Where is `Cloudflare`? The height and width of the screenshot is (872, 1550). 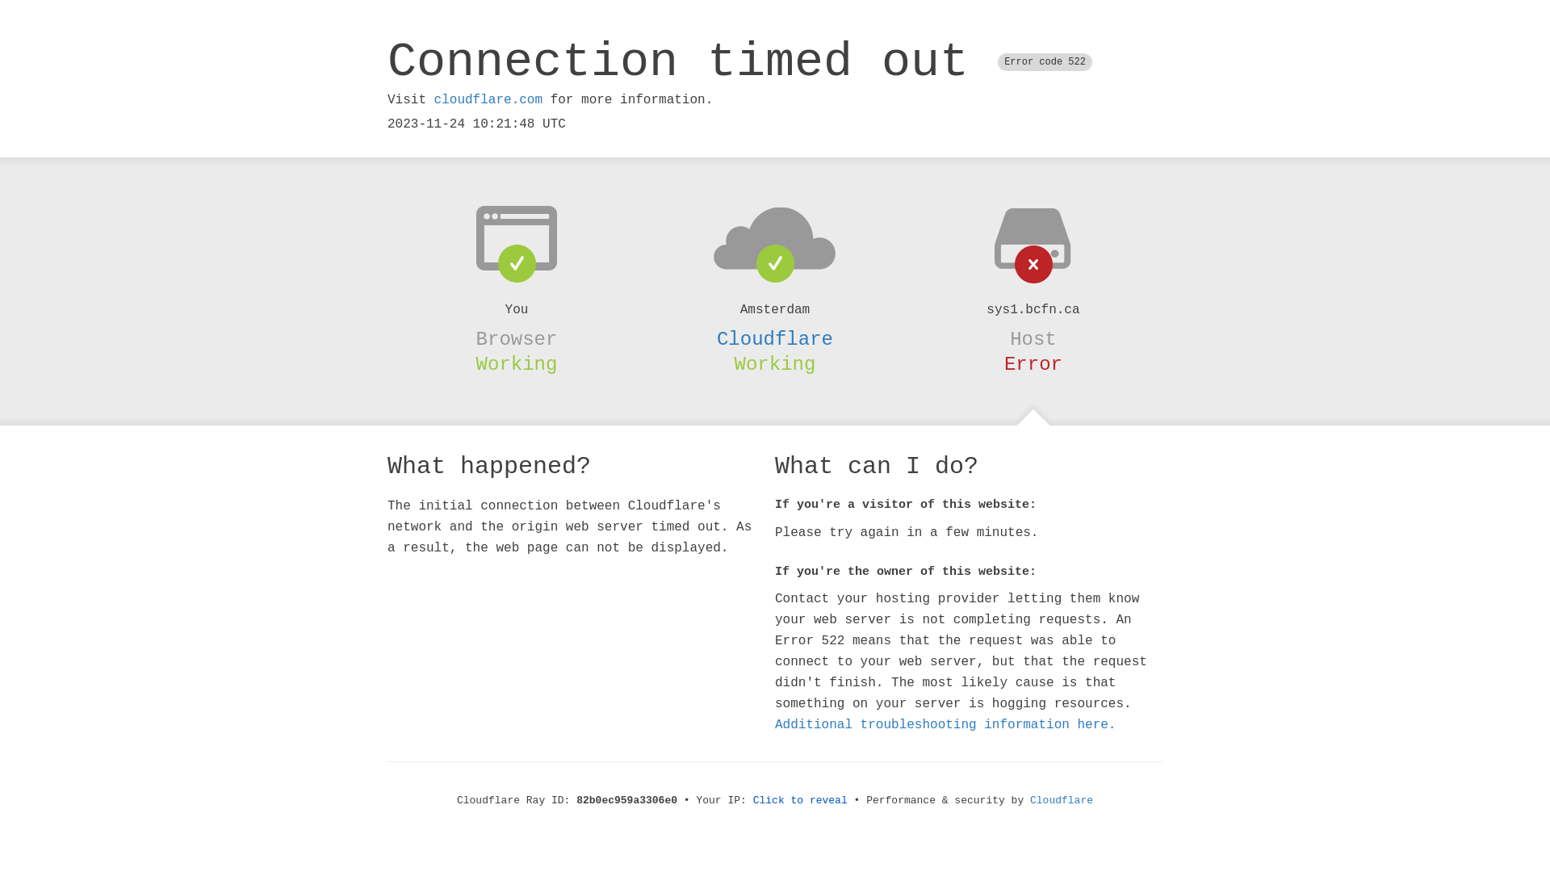
Cloudflare is located at coordinates (775, 339).